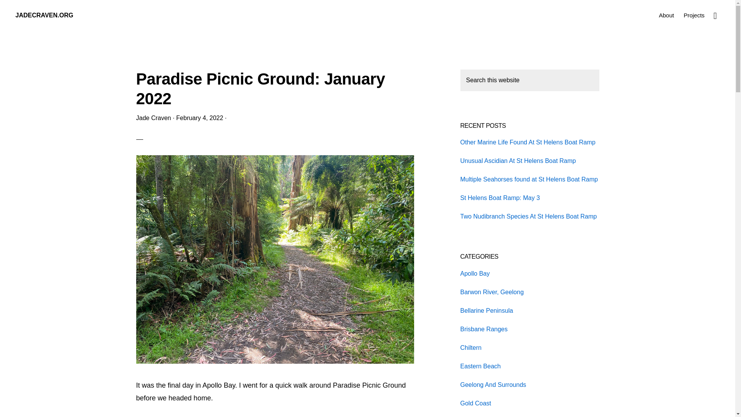 This screenshot has width=741, height=417. What do you see at coordinates (44, 15) in the screenshot?
I see `JADECRAVEN.ORG` at bounding box center [44, 15].